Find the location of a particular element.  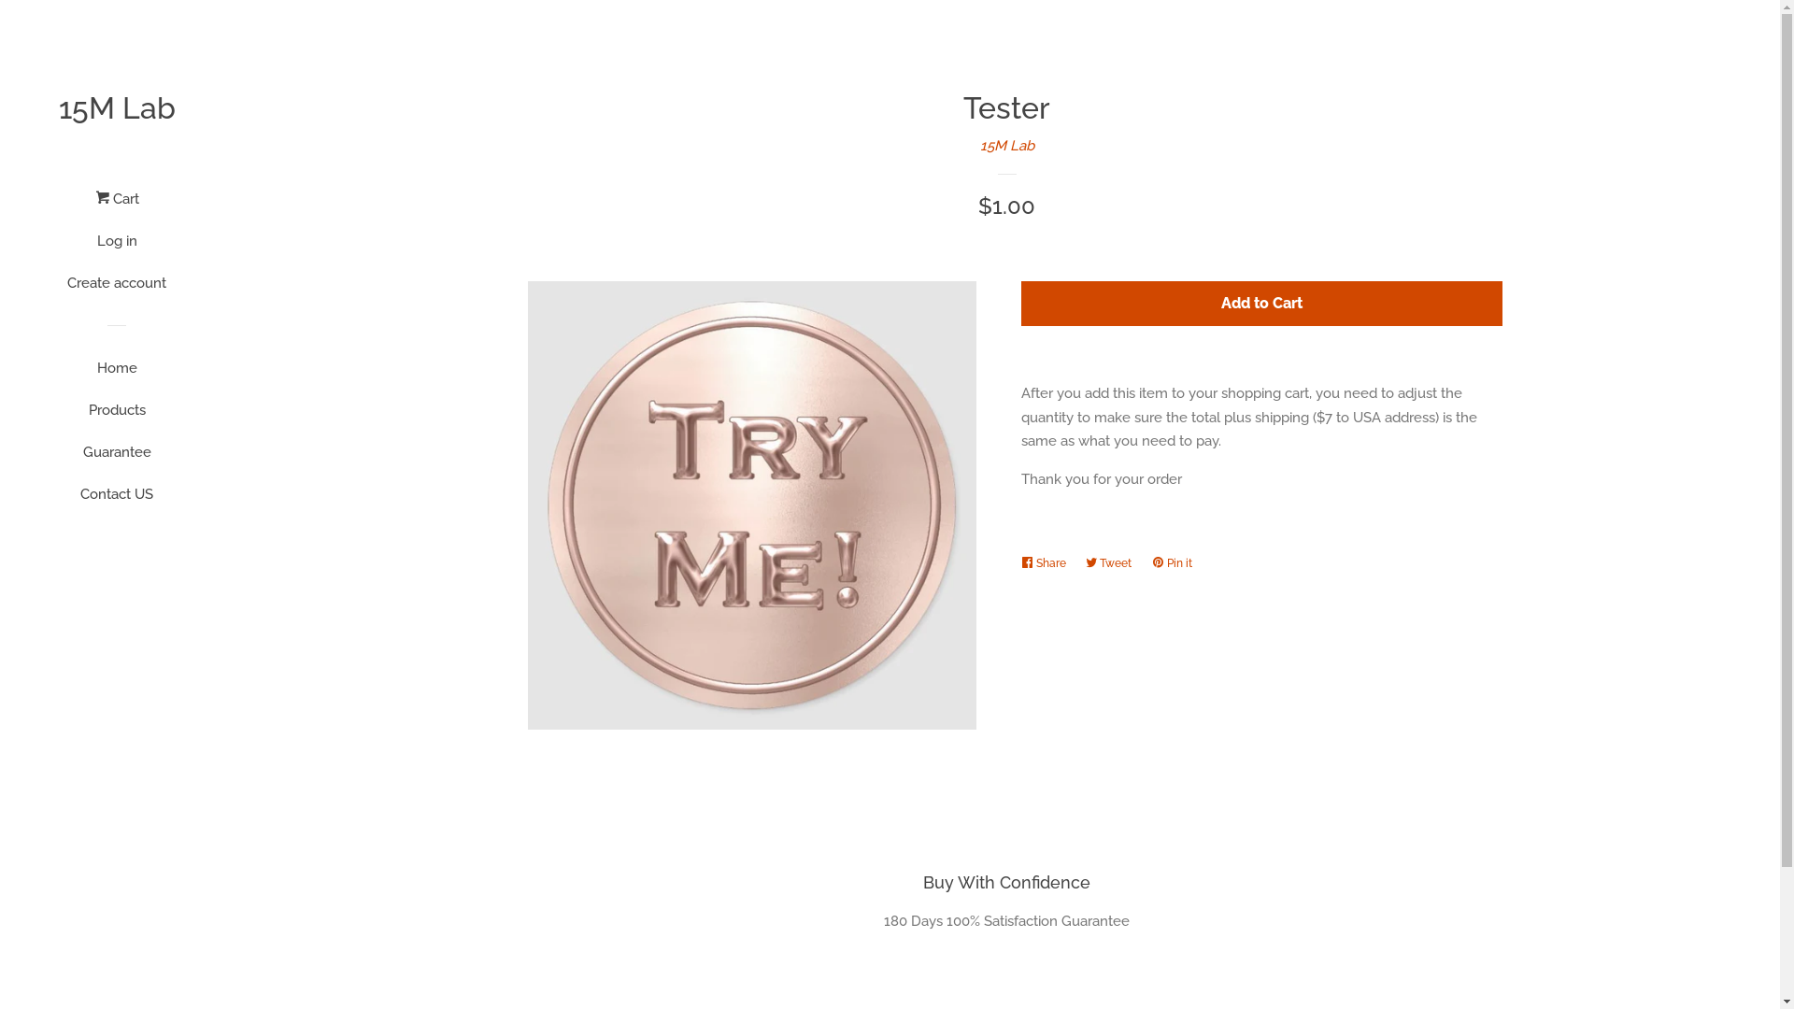

Home is located at coordinates (117, 376).